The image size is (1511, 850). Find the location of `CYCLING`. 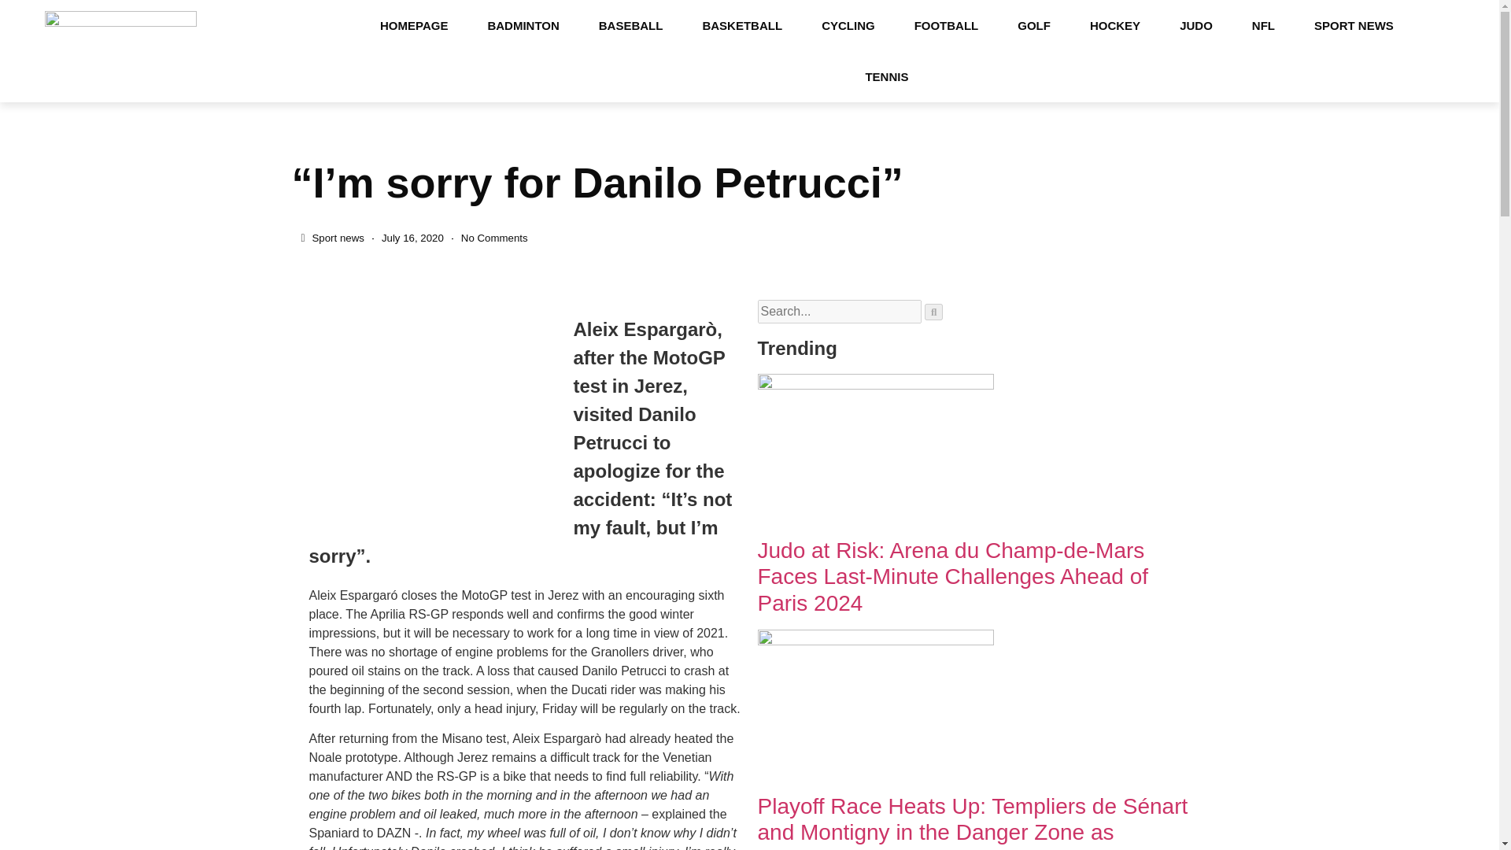

CYCLING is located at coordinates (848, 25).